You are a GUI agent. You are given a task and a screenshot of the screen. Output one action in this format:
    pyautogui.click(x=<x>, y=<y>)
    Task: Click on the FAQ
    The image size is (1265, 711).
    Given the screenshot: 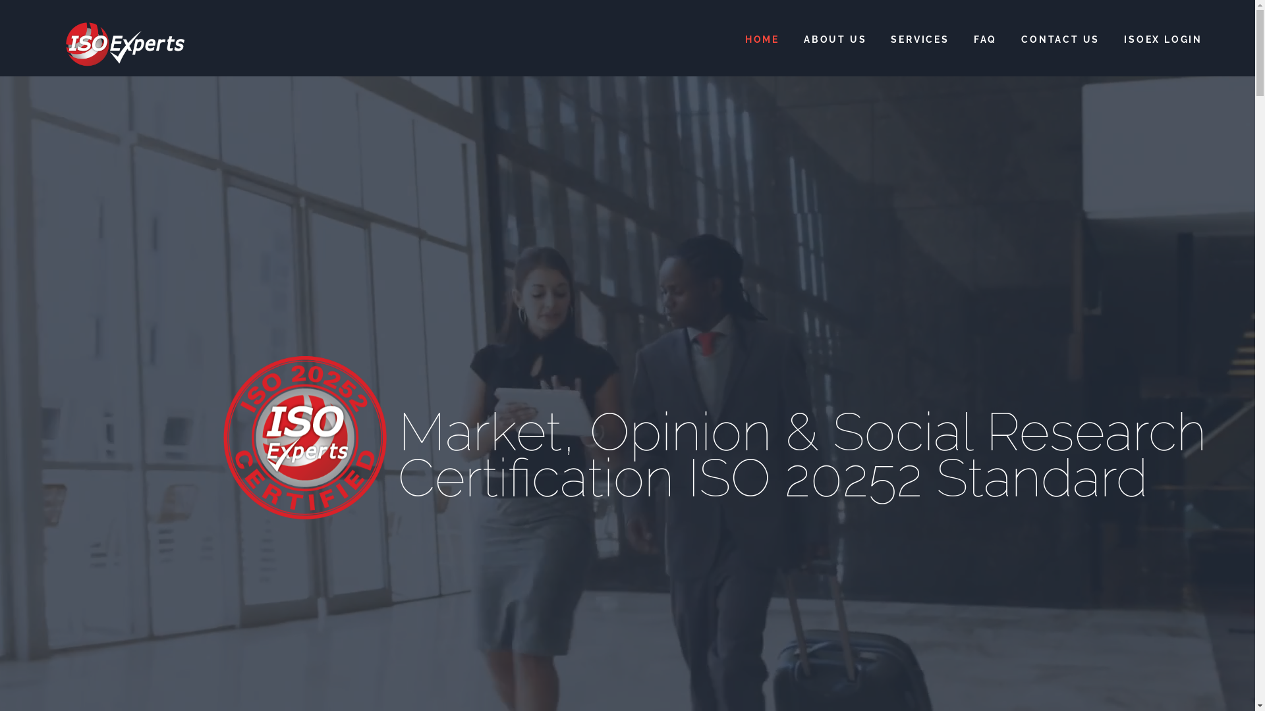 What is the action you would take?
    pyautogui.click(x=986, y=39)
    